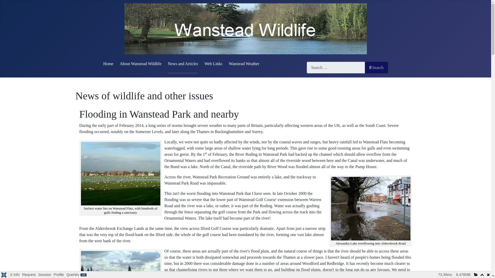  What do you see at coordinates (140, 63) in the screenshot?
I see `About Wanstead Wildlife` at bounding box center [140, 63].